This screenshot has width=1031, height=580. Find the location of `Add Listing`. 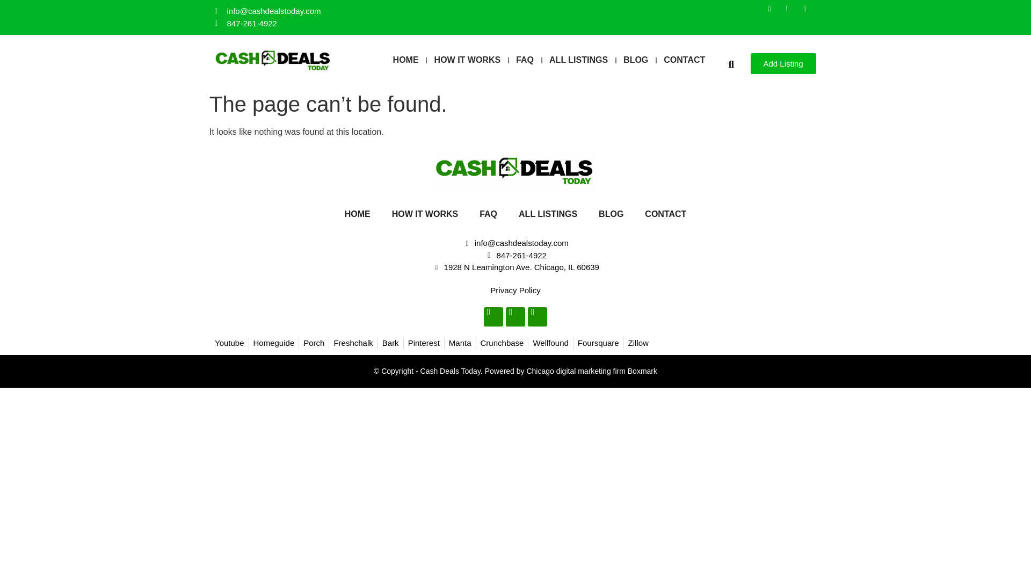

Add Listing is located at coordinates (783, 63).